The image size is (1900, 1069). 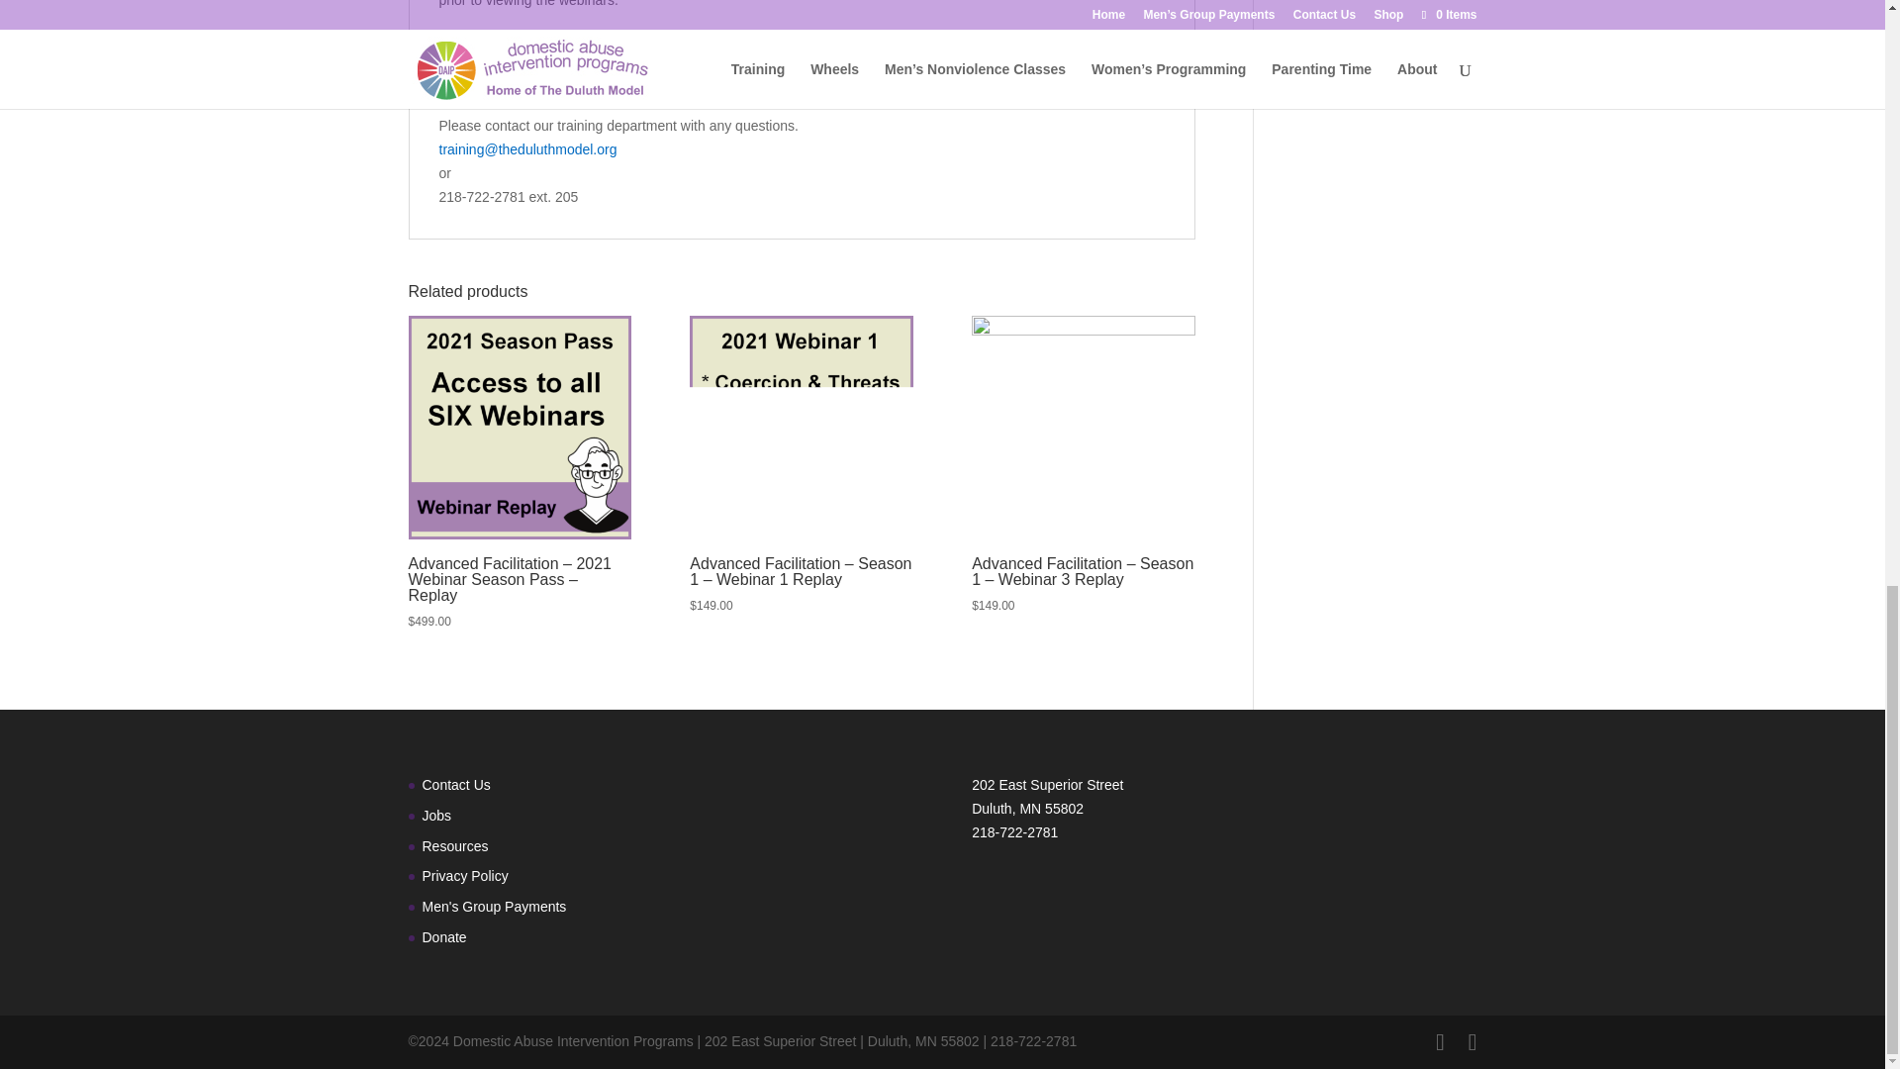 What do you see at coordinates (436, 816) in the screenshot?
I see `Jobs` at bounding box center [436, 816].